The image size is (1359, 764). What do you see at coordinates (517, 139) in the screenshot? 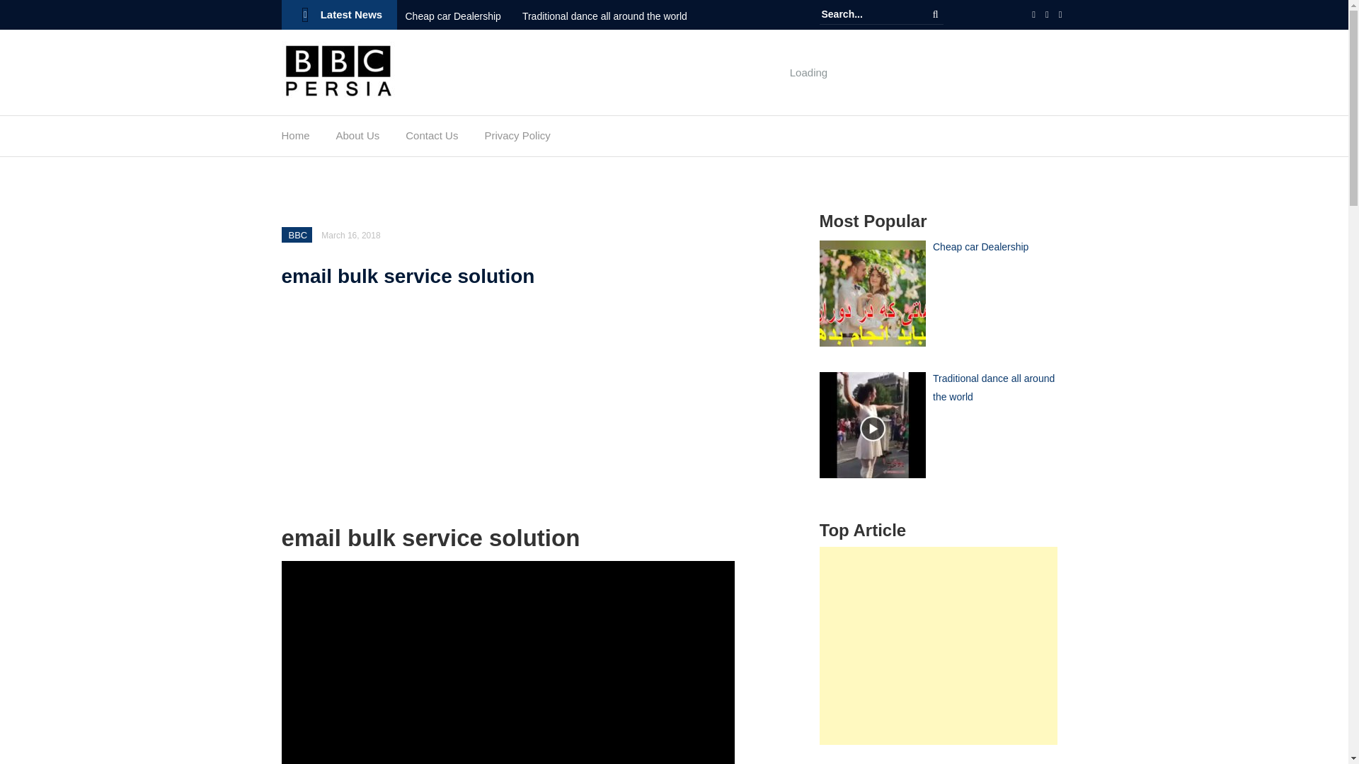
I see `Privacy Policy` at bounding box center [517, 139].